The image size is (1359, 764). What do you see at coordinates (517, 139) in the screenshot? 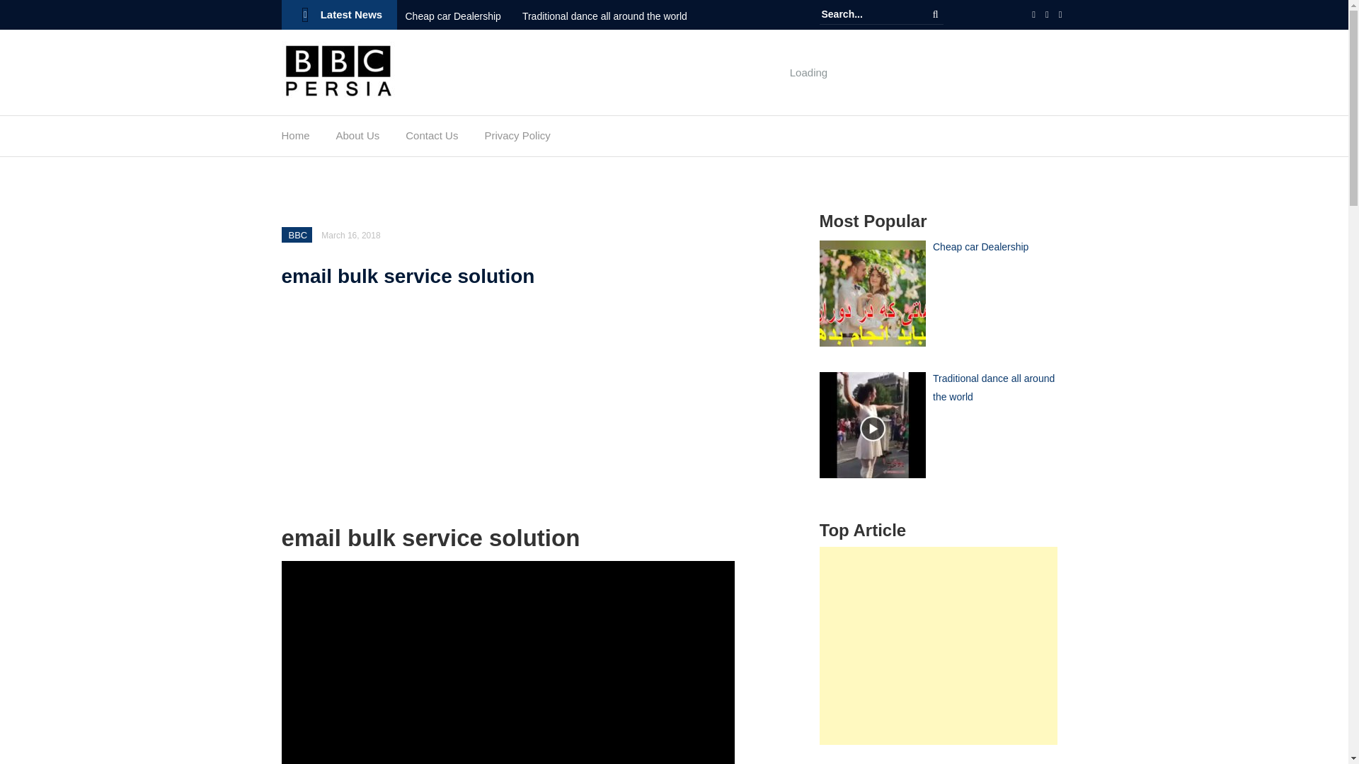
I see `Privacy Policy` at bounding box center [517, 139].